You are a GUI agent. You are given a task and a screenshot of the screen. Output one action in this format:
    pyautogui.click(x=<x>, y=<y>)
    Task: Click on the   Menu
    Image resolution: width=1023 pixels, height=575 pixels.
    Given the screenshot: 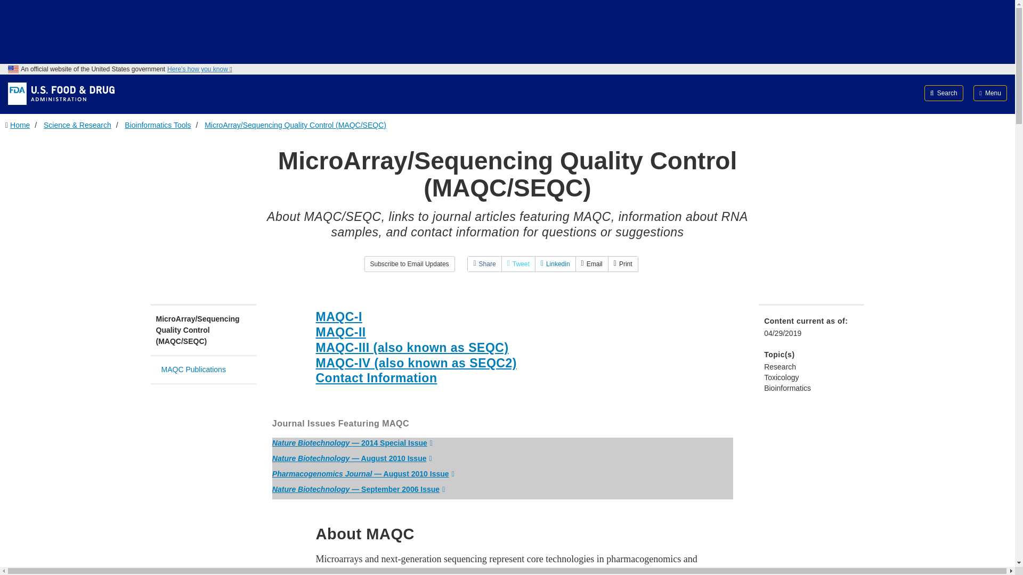 What is the action you would take?
    pyautogui.click(x=990, y=93)
    